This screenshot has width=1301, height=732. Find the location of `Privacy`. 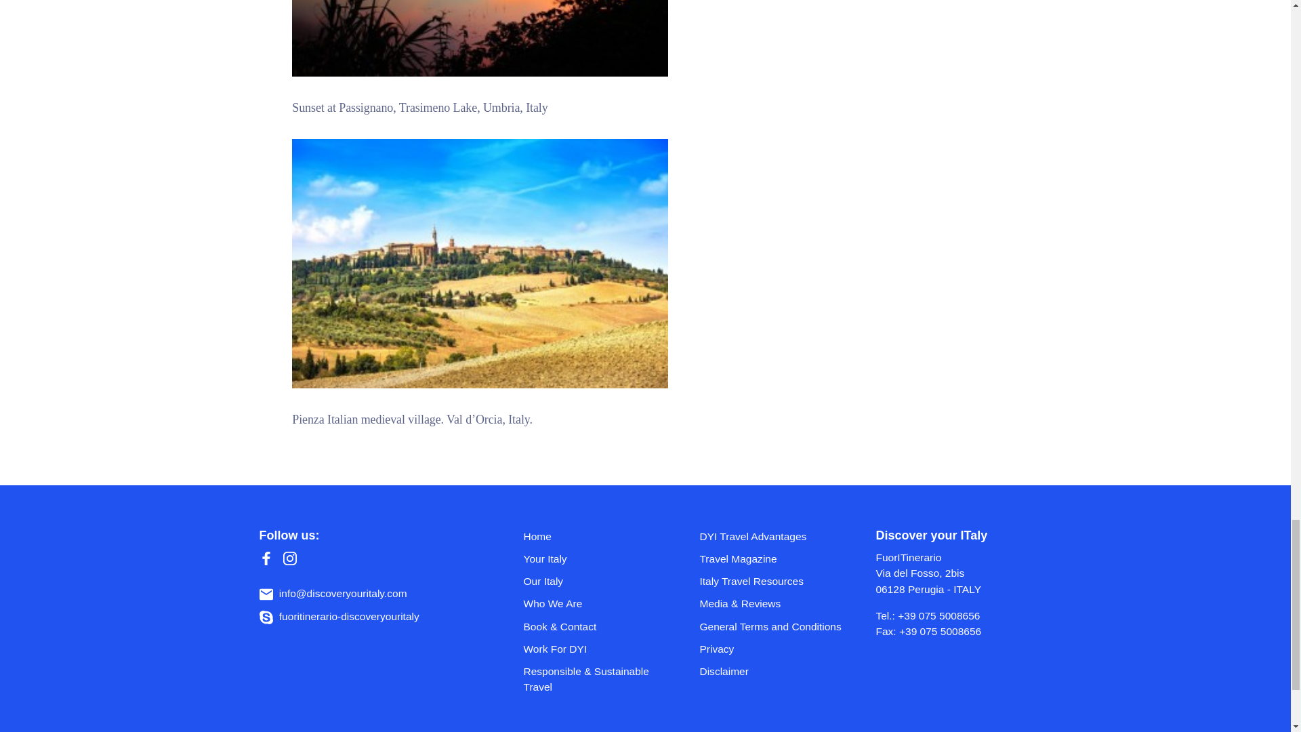

Privacy is located at coordinates (716, 649).